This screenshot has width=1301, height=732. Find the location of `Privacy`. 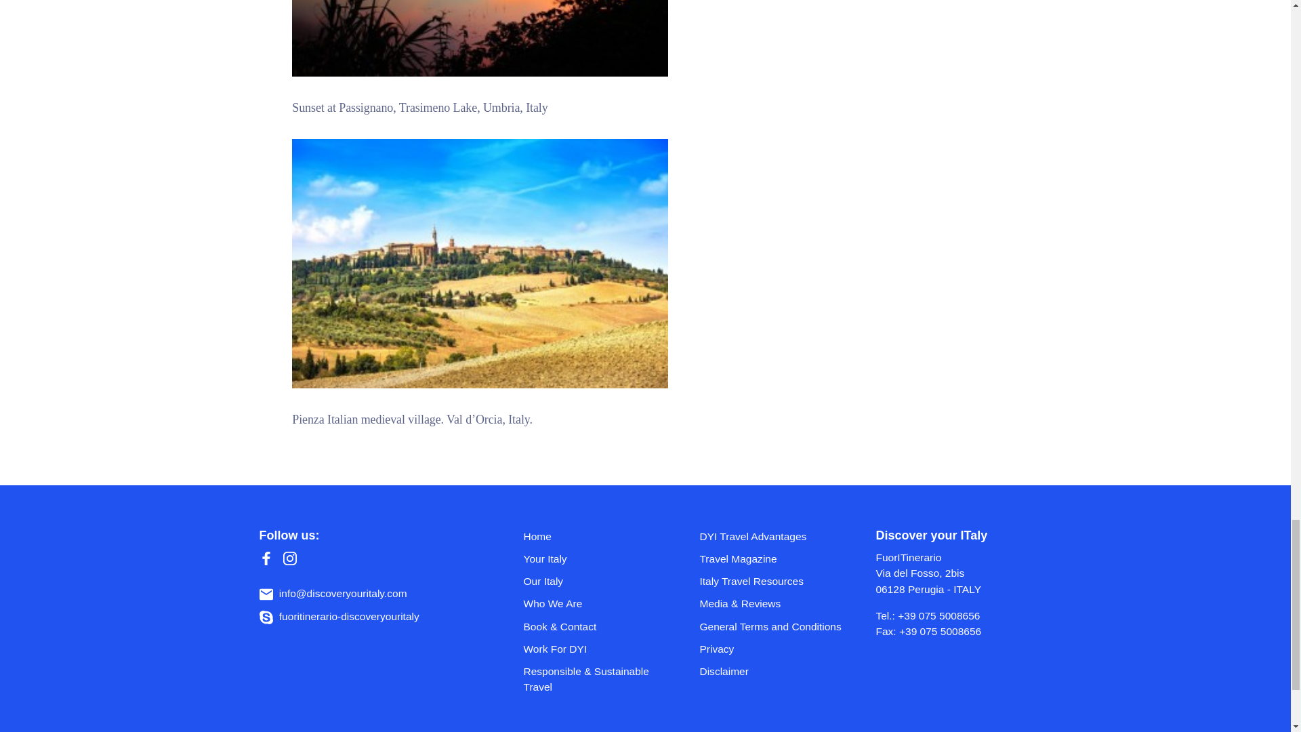

Privacy is located at coordinates (716, 649).